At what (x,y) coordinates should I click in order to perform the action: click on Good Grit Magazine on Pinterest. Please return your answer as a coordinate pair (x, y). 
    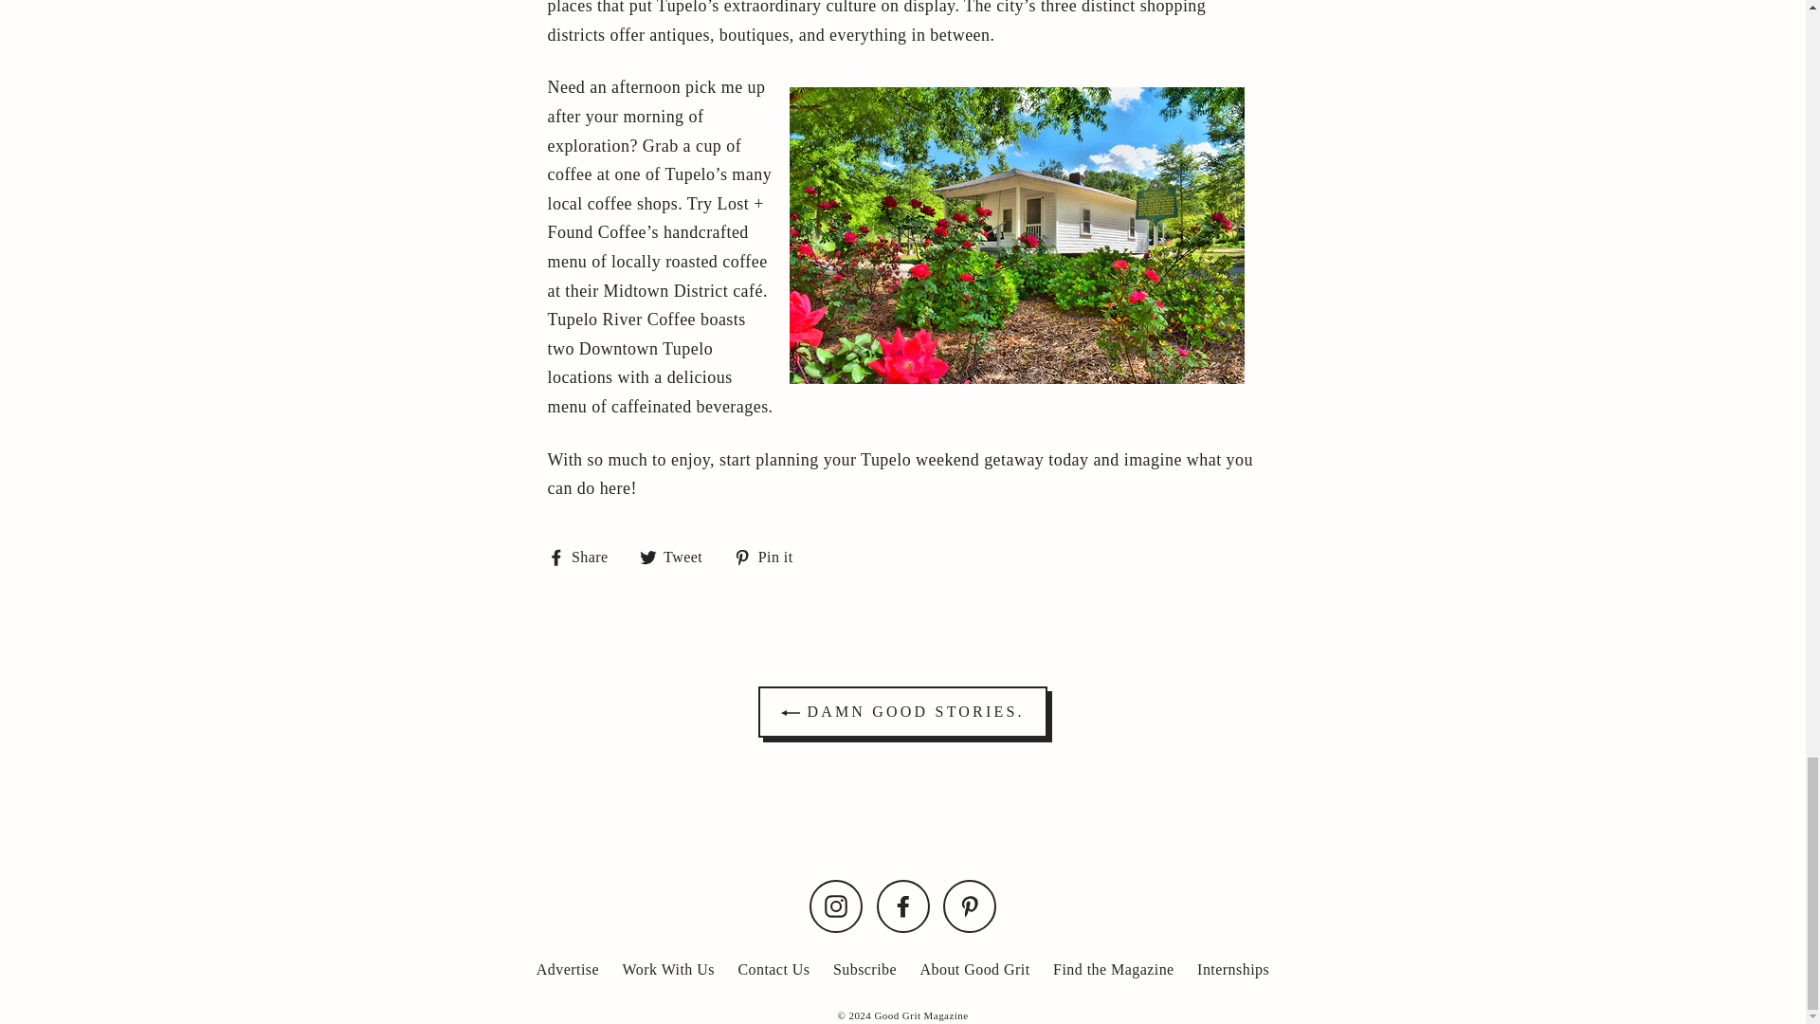
    Looking at the image, I should click on (969, 905).